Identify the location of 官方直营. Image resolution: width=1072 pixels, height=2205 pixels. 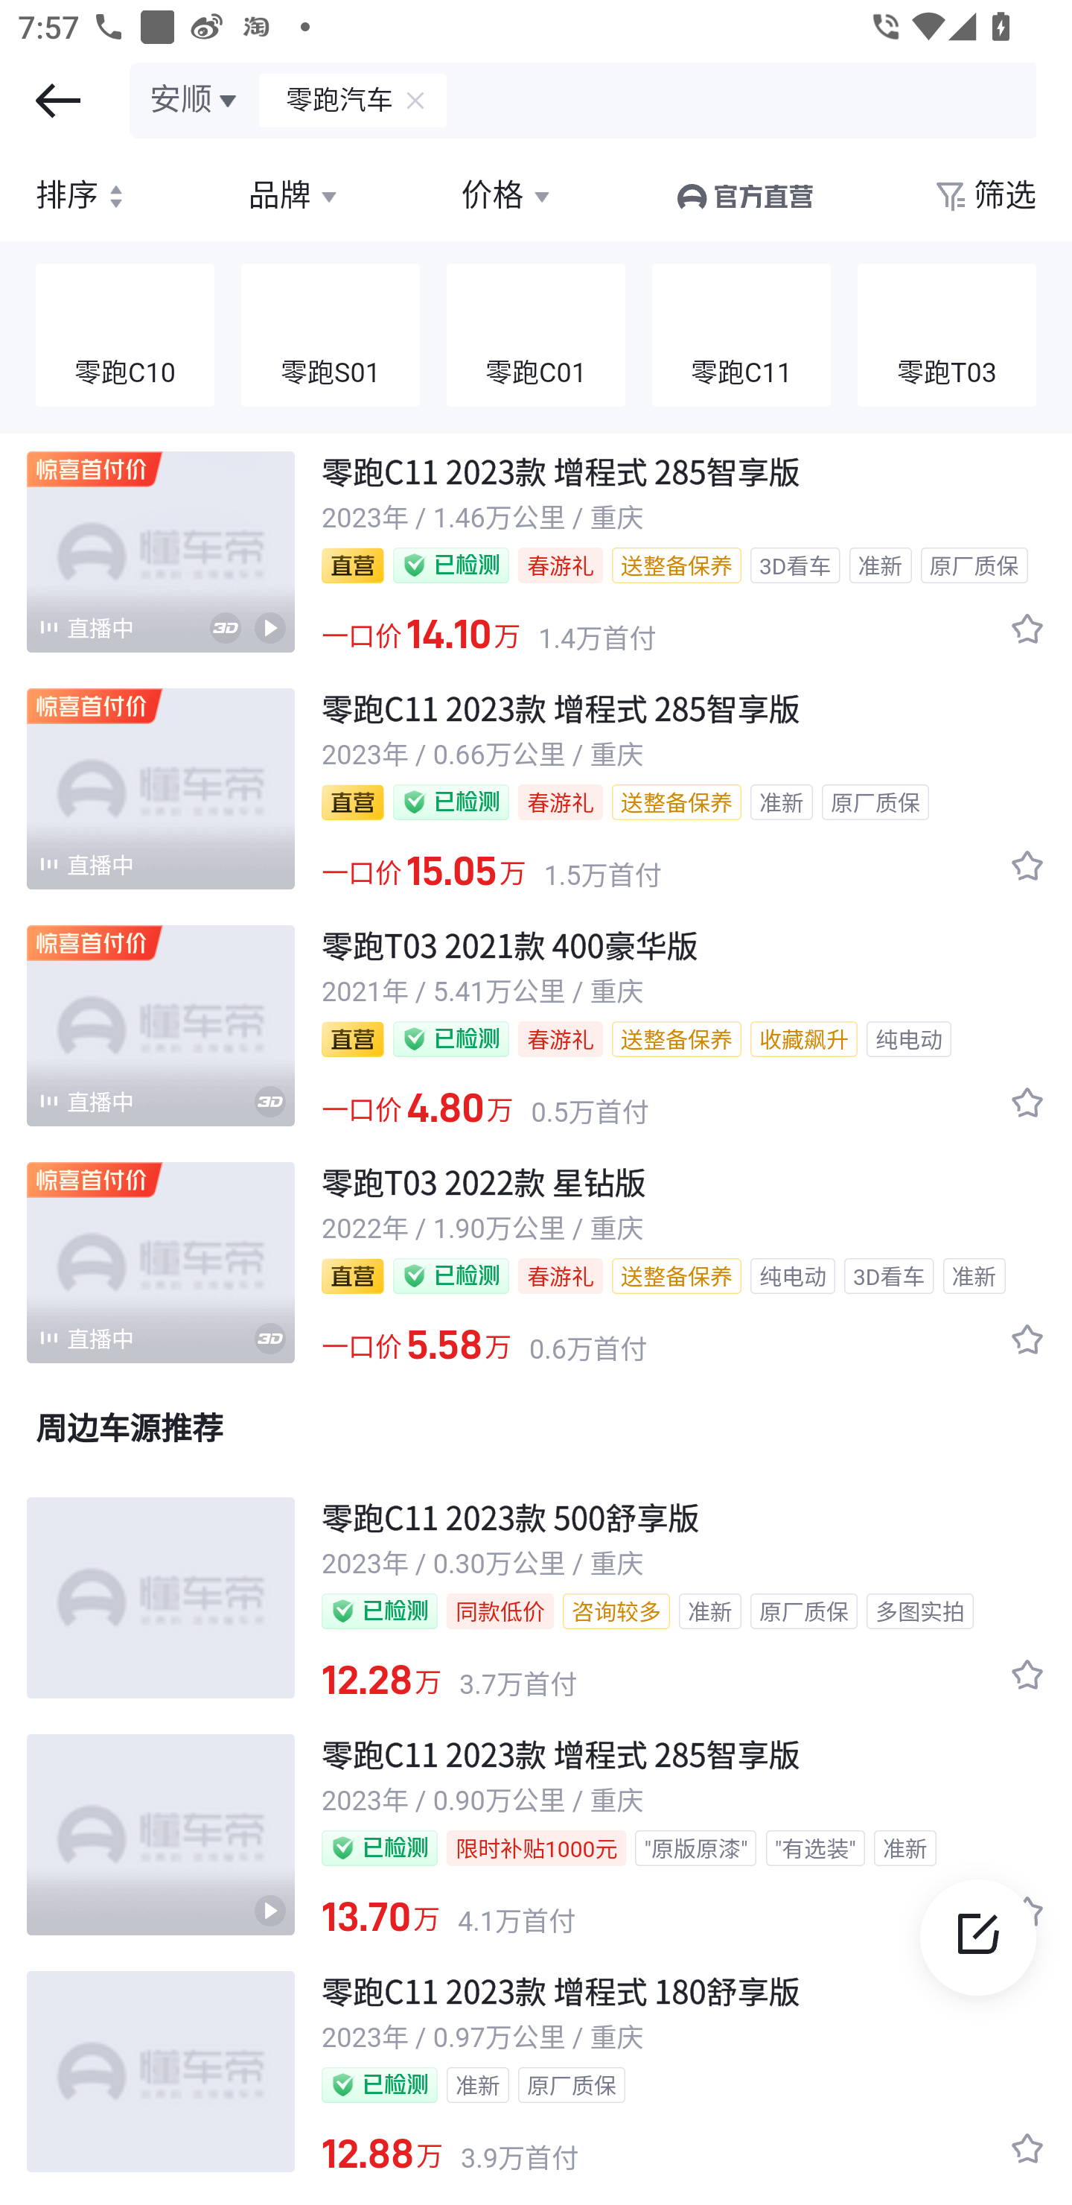
(743, 196).